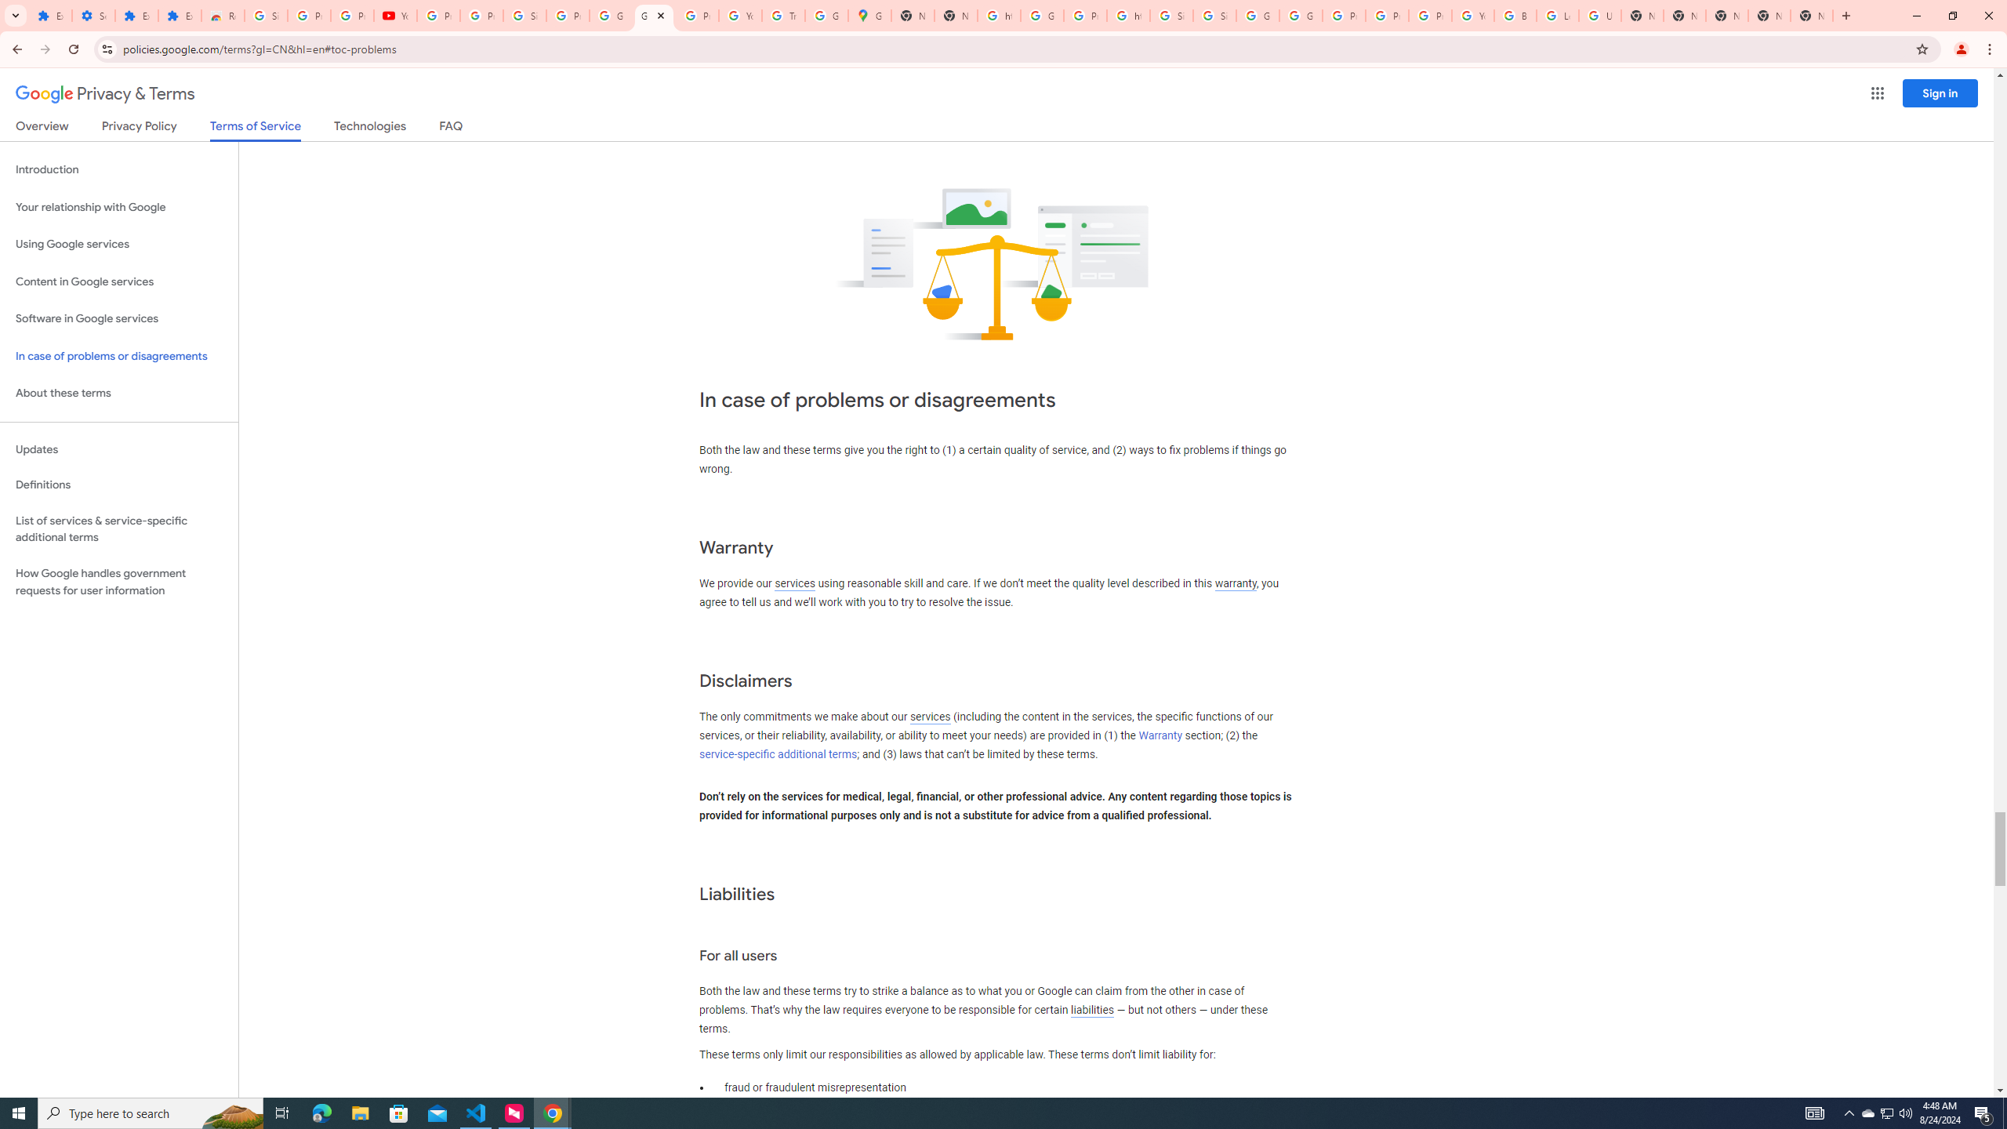 The width and height of the screenshot is (2007, 1129). What do you see at coordinates (1386, 16) in the screenshot?
I see `Privacy Help Center - Policies Help` at bounding box center [1386, 16].